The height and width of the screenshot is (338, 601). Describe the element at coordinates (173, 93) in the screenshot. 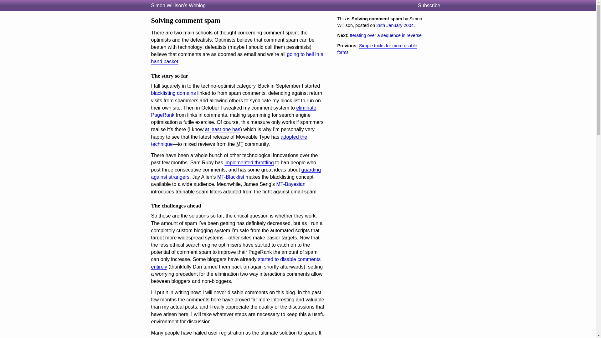

I see `blacklisting domains` at that location.